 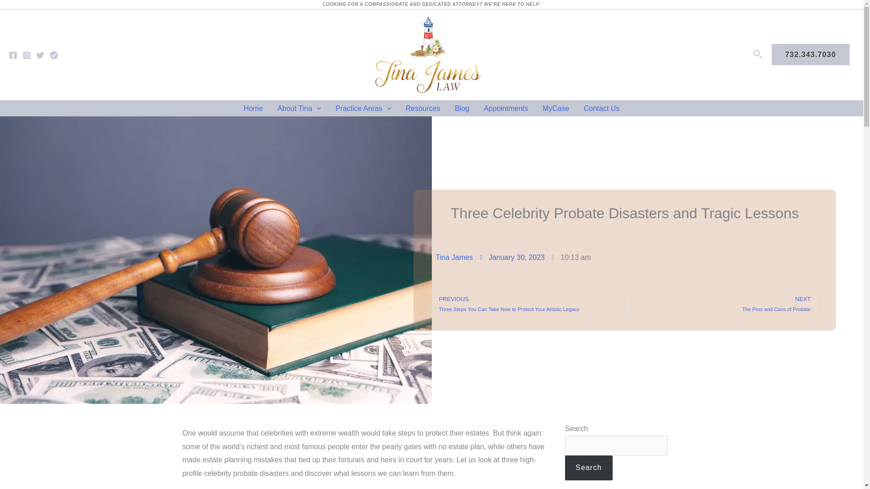 I want to click on 732.343.7030, so click(x=811, y=54).